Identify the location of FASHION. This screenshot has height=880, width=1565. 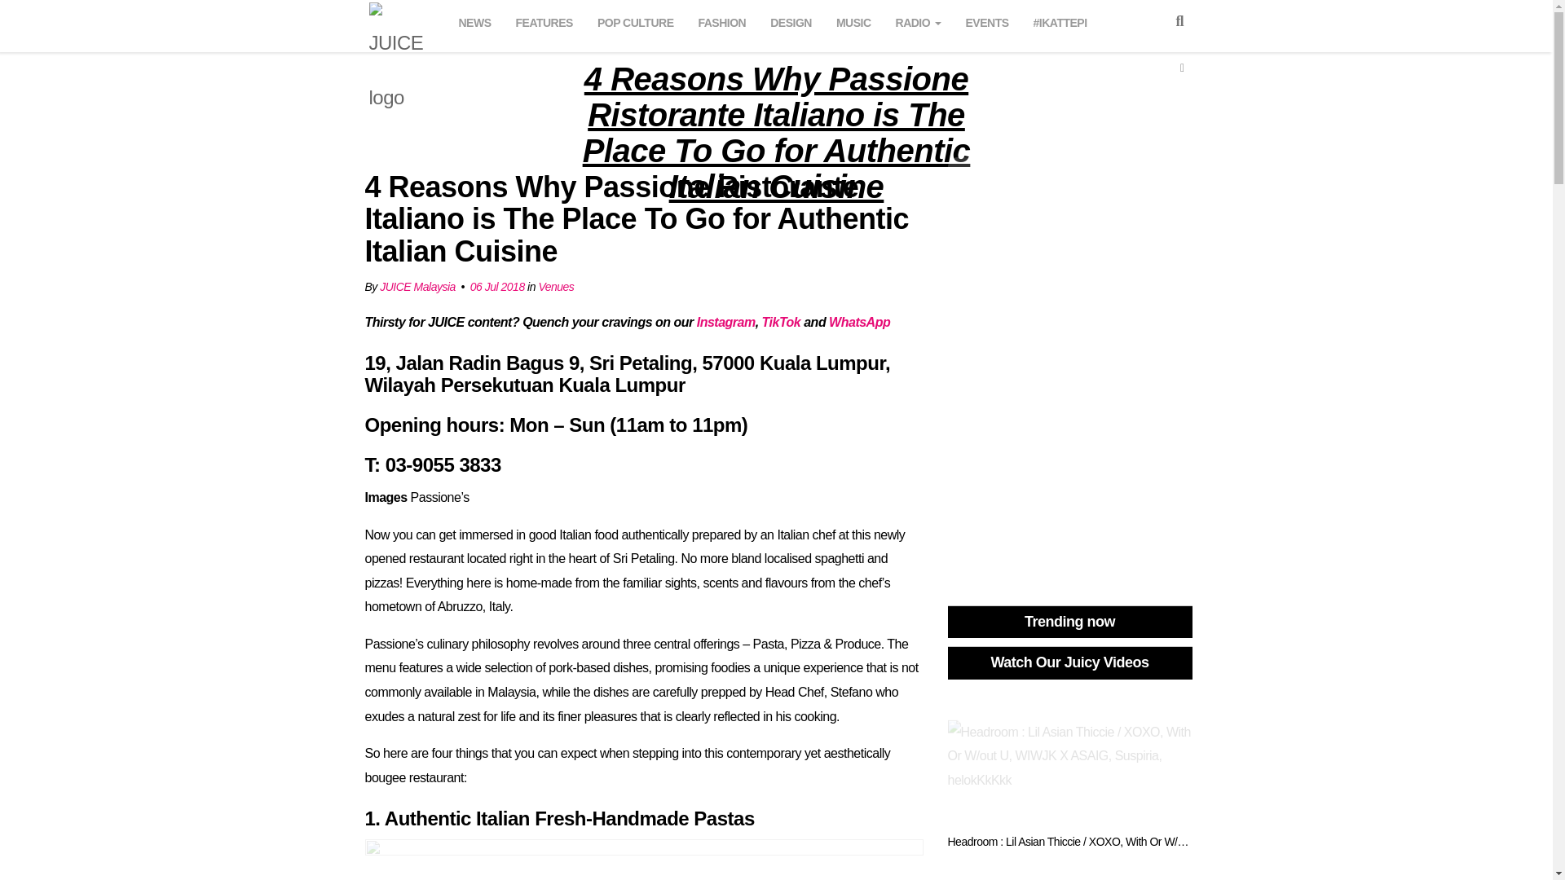
(722, 20).